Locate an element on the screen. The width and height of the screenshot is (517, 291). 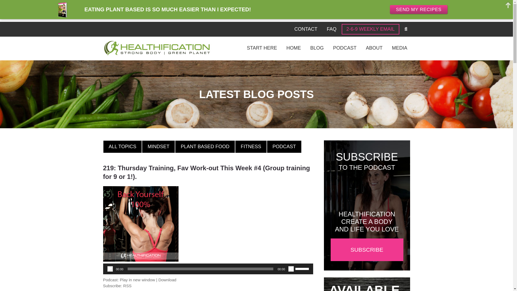
2-6-9 WEEKLY EMAIL is located at coordinates (371, 29).